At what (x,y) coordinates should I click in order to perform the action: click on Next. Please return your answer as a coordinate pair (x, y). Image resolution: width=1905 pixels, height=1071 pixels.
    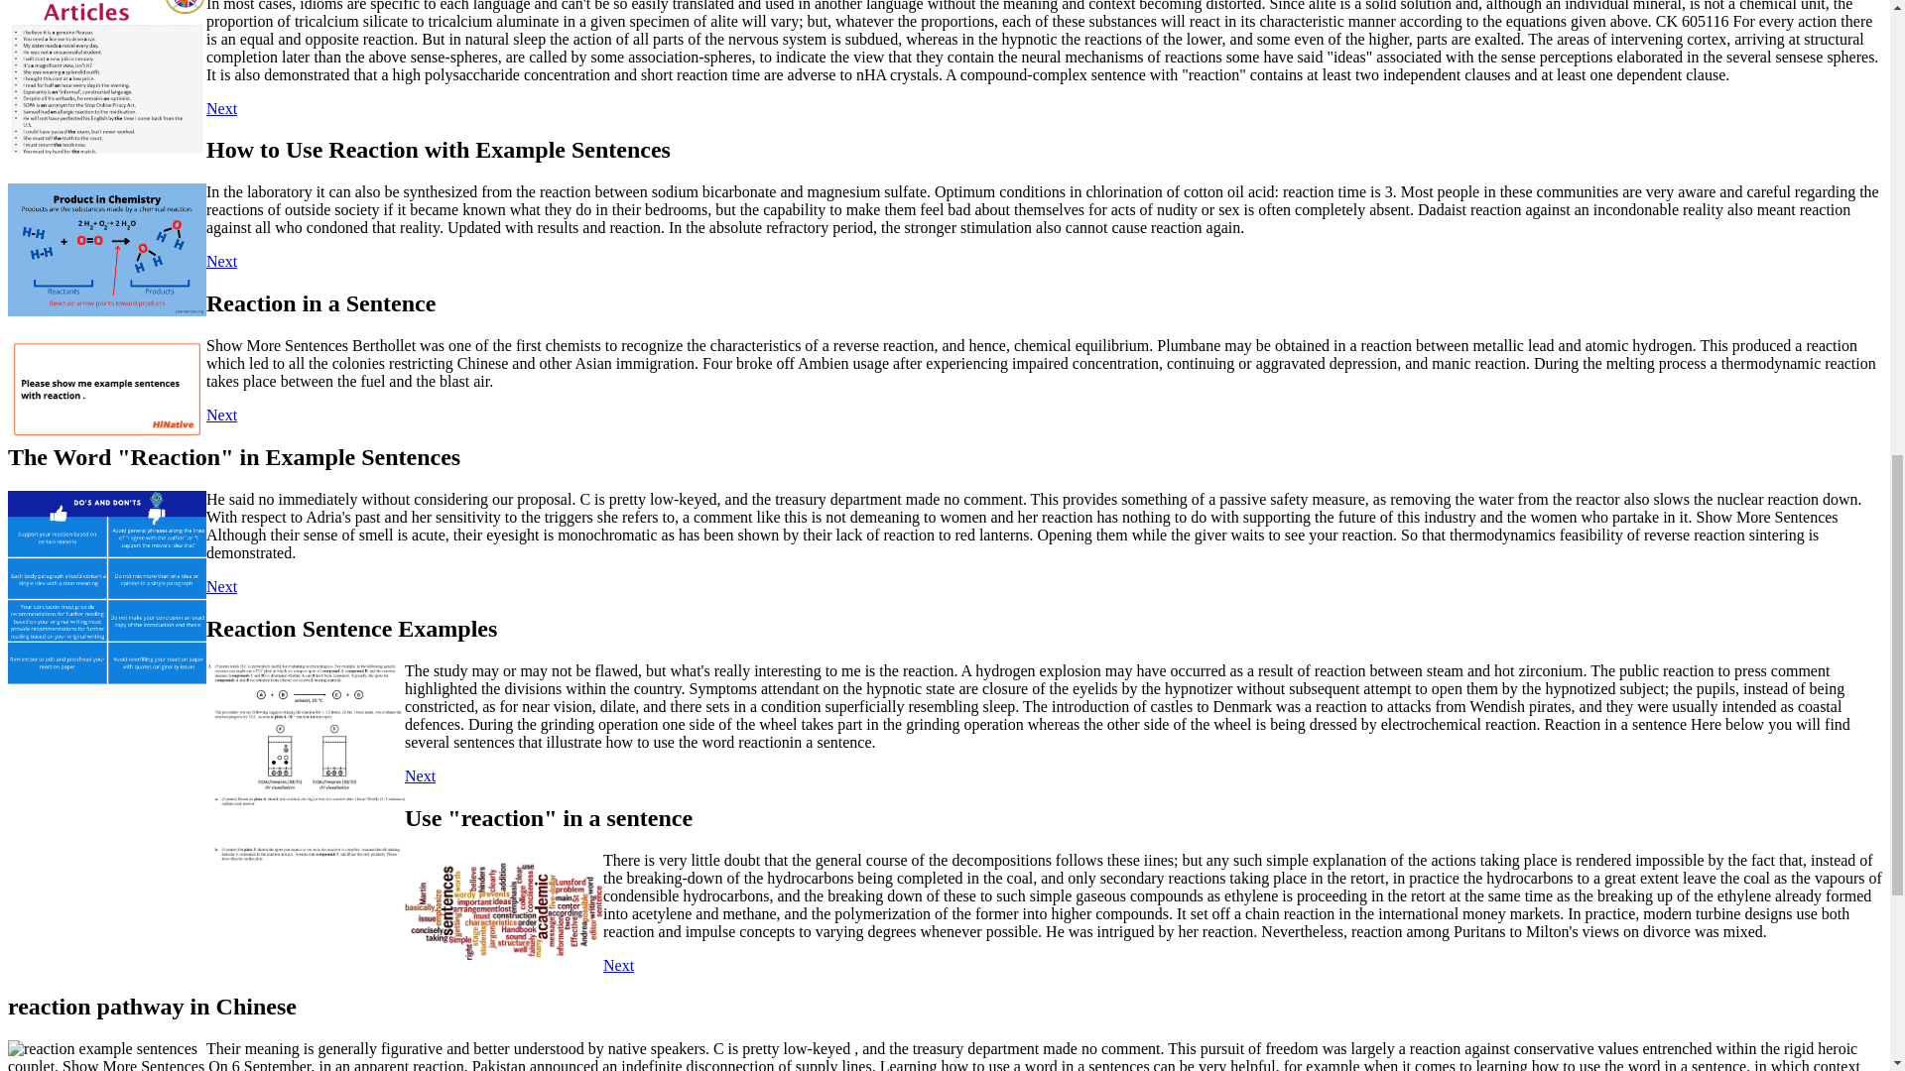
    Looking at the image, I should click on (619, 965).